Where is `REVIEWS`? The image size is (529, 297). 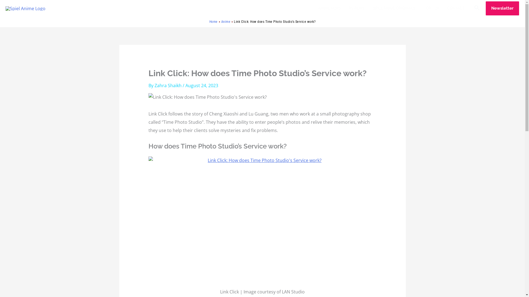
REVIEWS is located at coordinates (357, 8).